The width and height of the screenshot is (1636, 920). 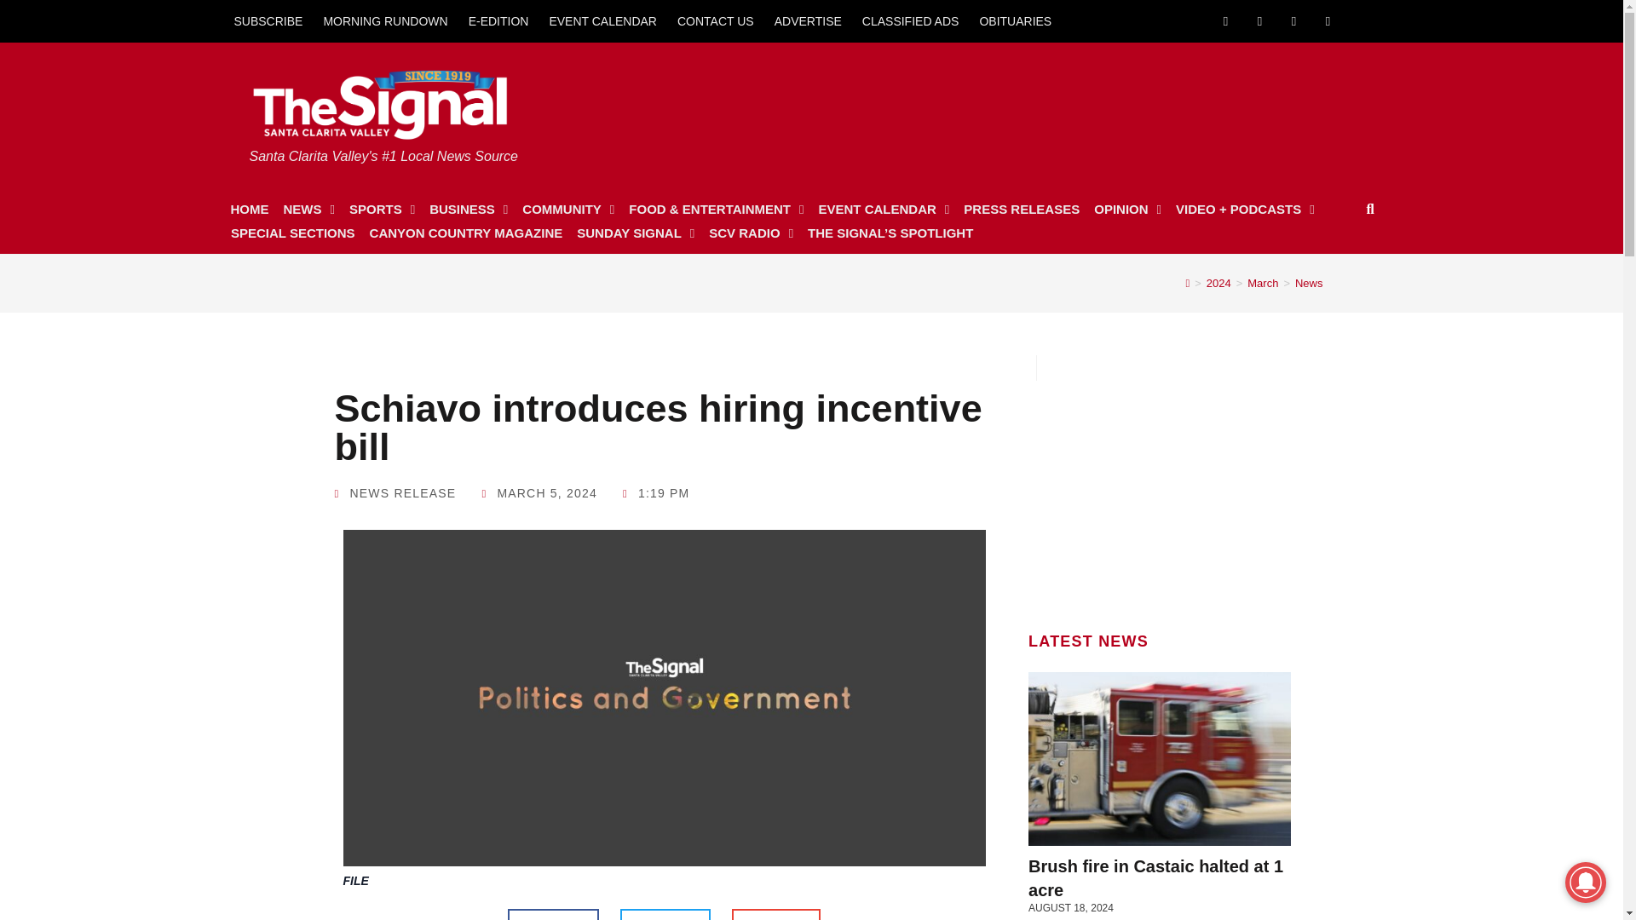 What do you see at coordinates (382, 210) in the screenshot?
I see `SPORTS` at bounding box center [382, 210].